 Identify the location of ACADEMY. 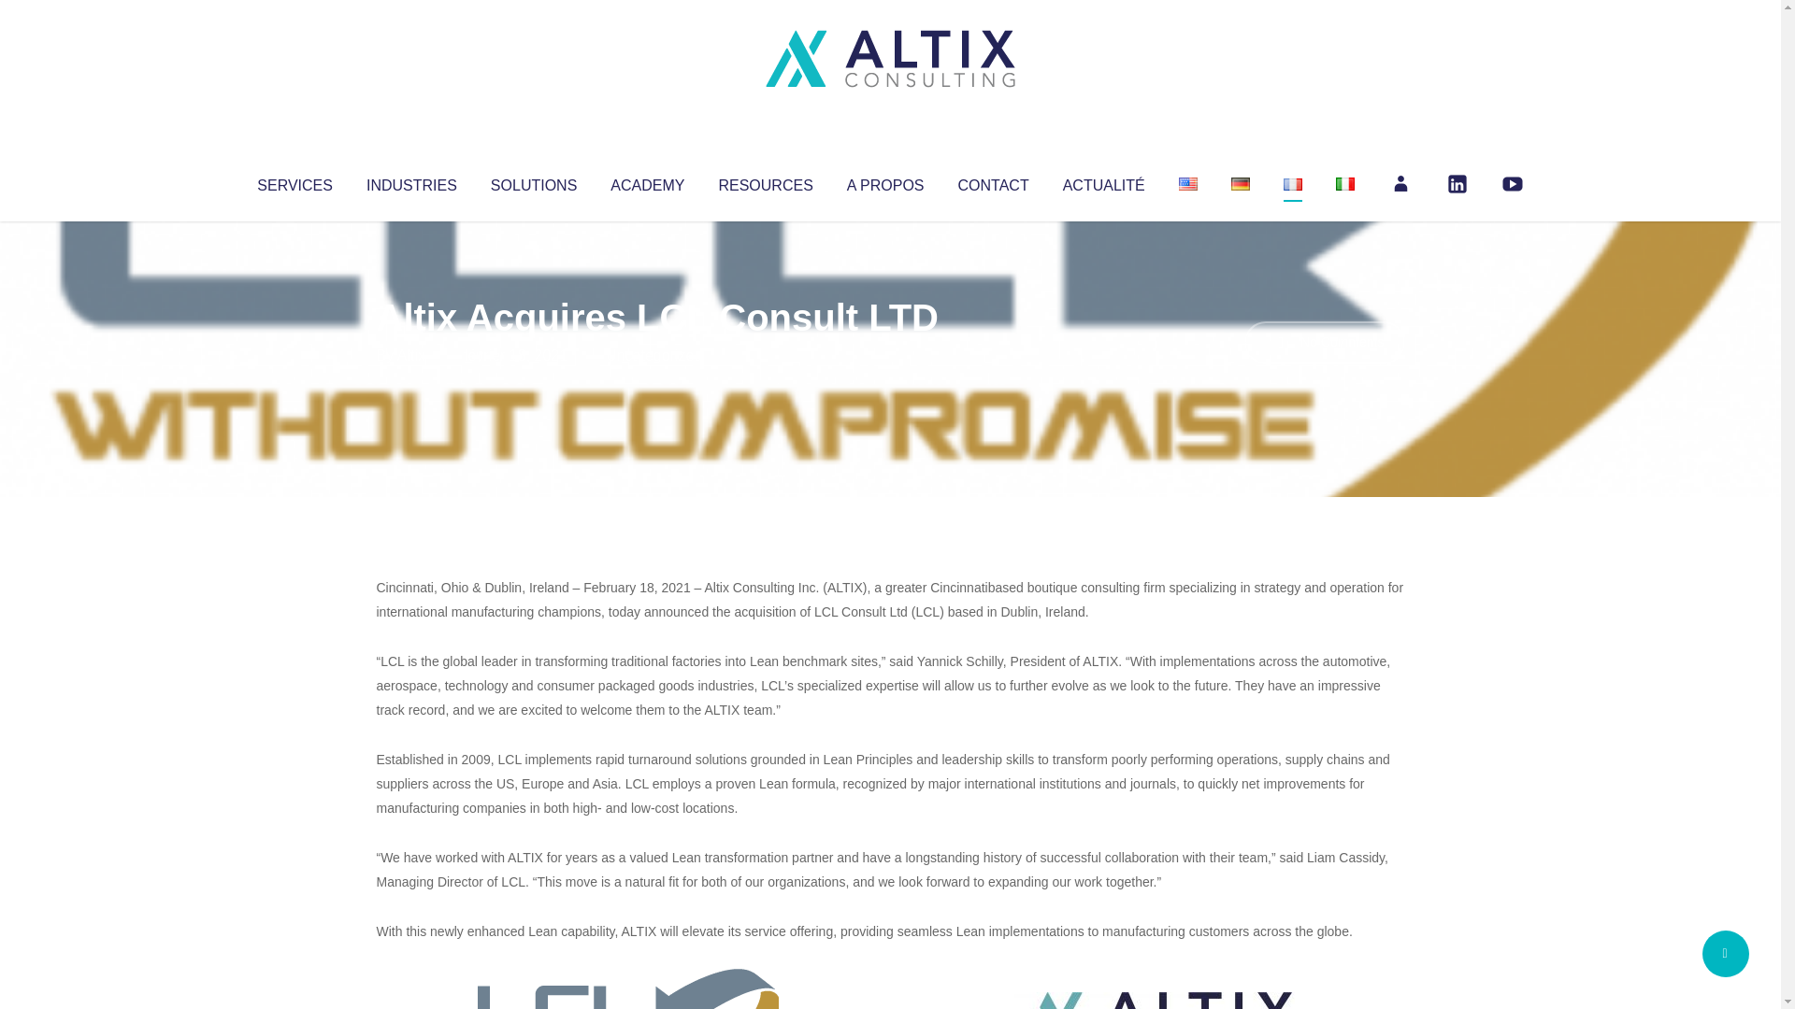
(647, 181).